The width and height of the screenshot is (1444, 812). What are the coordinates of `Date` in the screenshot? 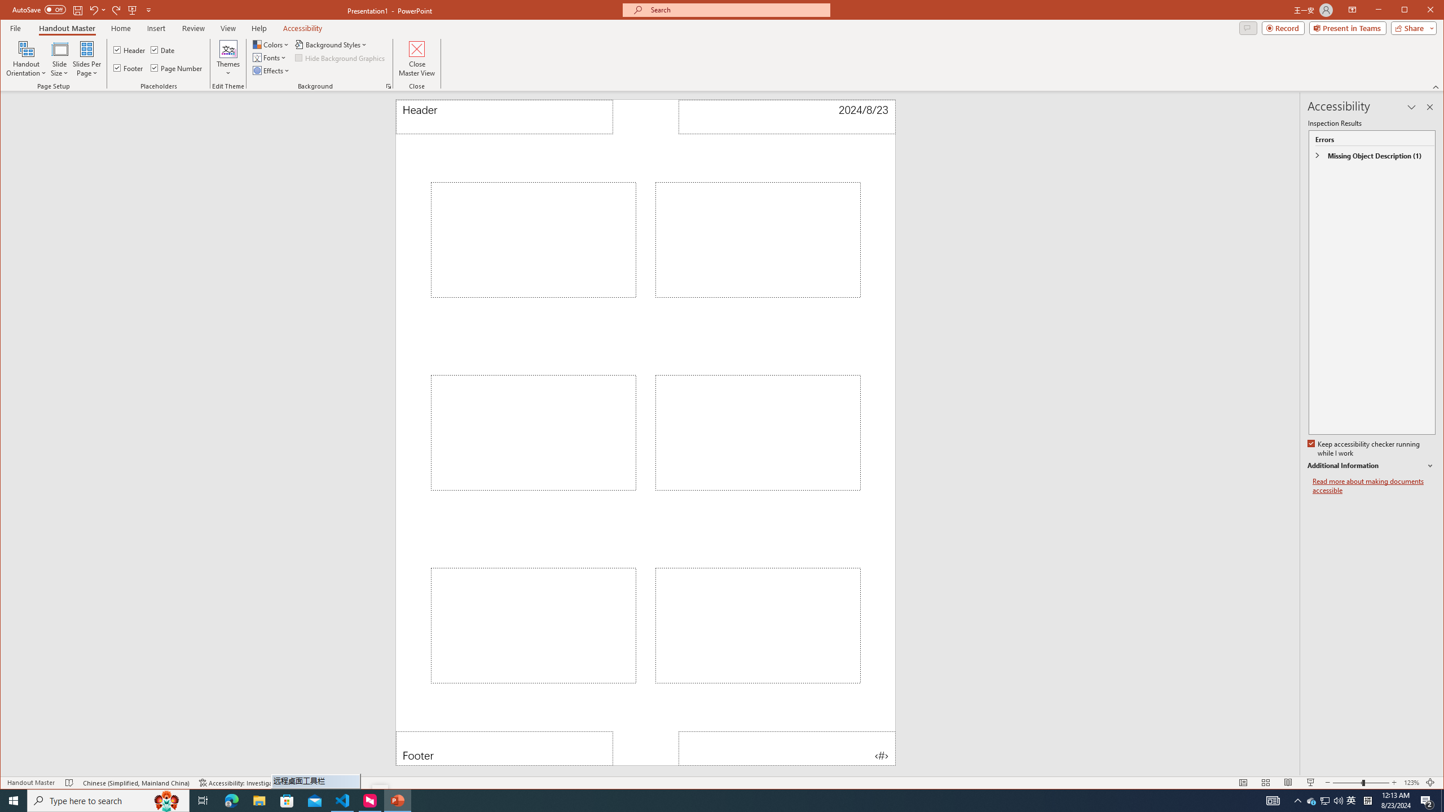 It's located at (162, 50).